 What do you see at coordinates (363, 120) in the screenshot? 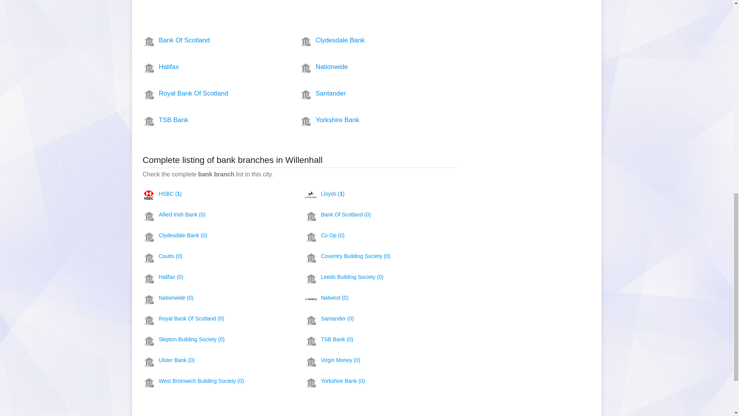
I see `Yorkshire Bank` at bounding box center [363, 120].